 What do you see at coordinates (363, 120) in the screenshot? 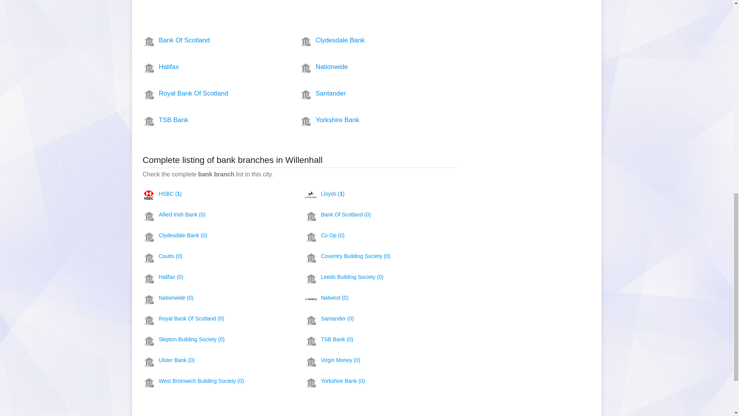
I see `Yorkshire Bank` at bounding box center [363, 120].